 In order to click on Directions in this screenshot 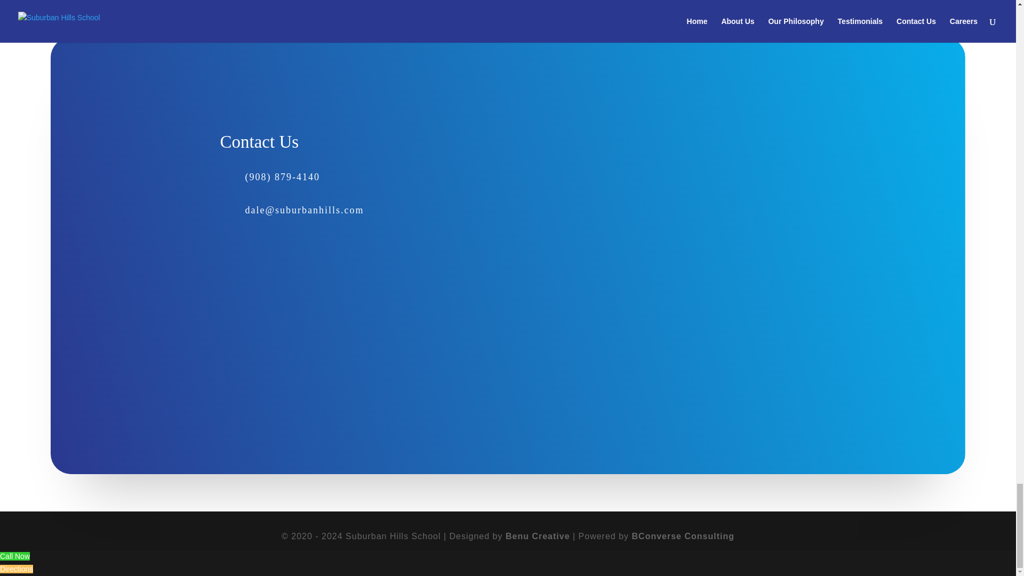, I will do `click(16, 569)`.